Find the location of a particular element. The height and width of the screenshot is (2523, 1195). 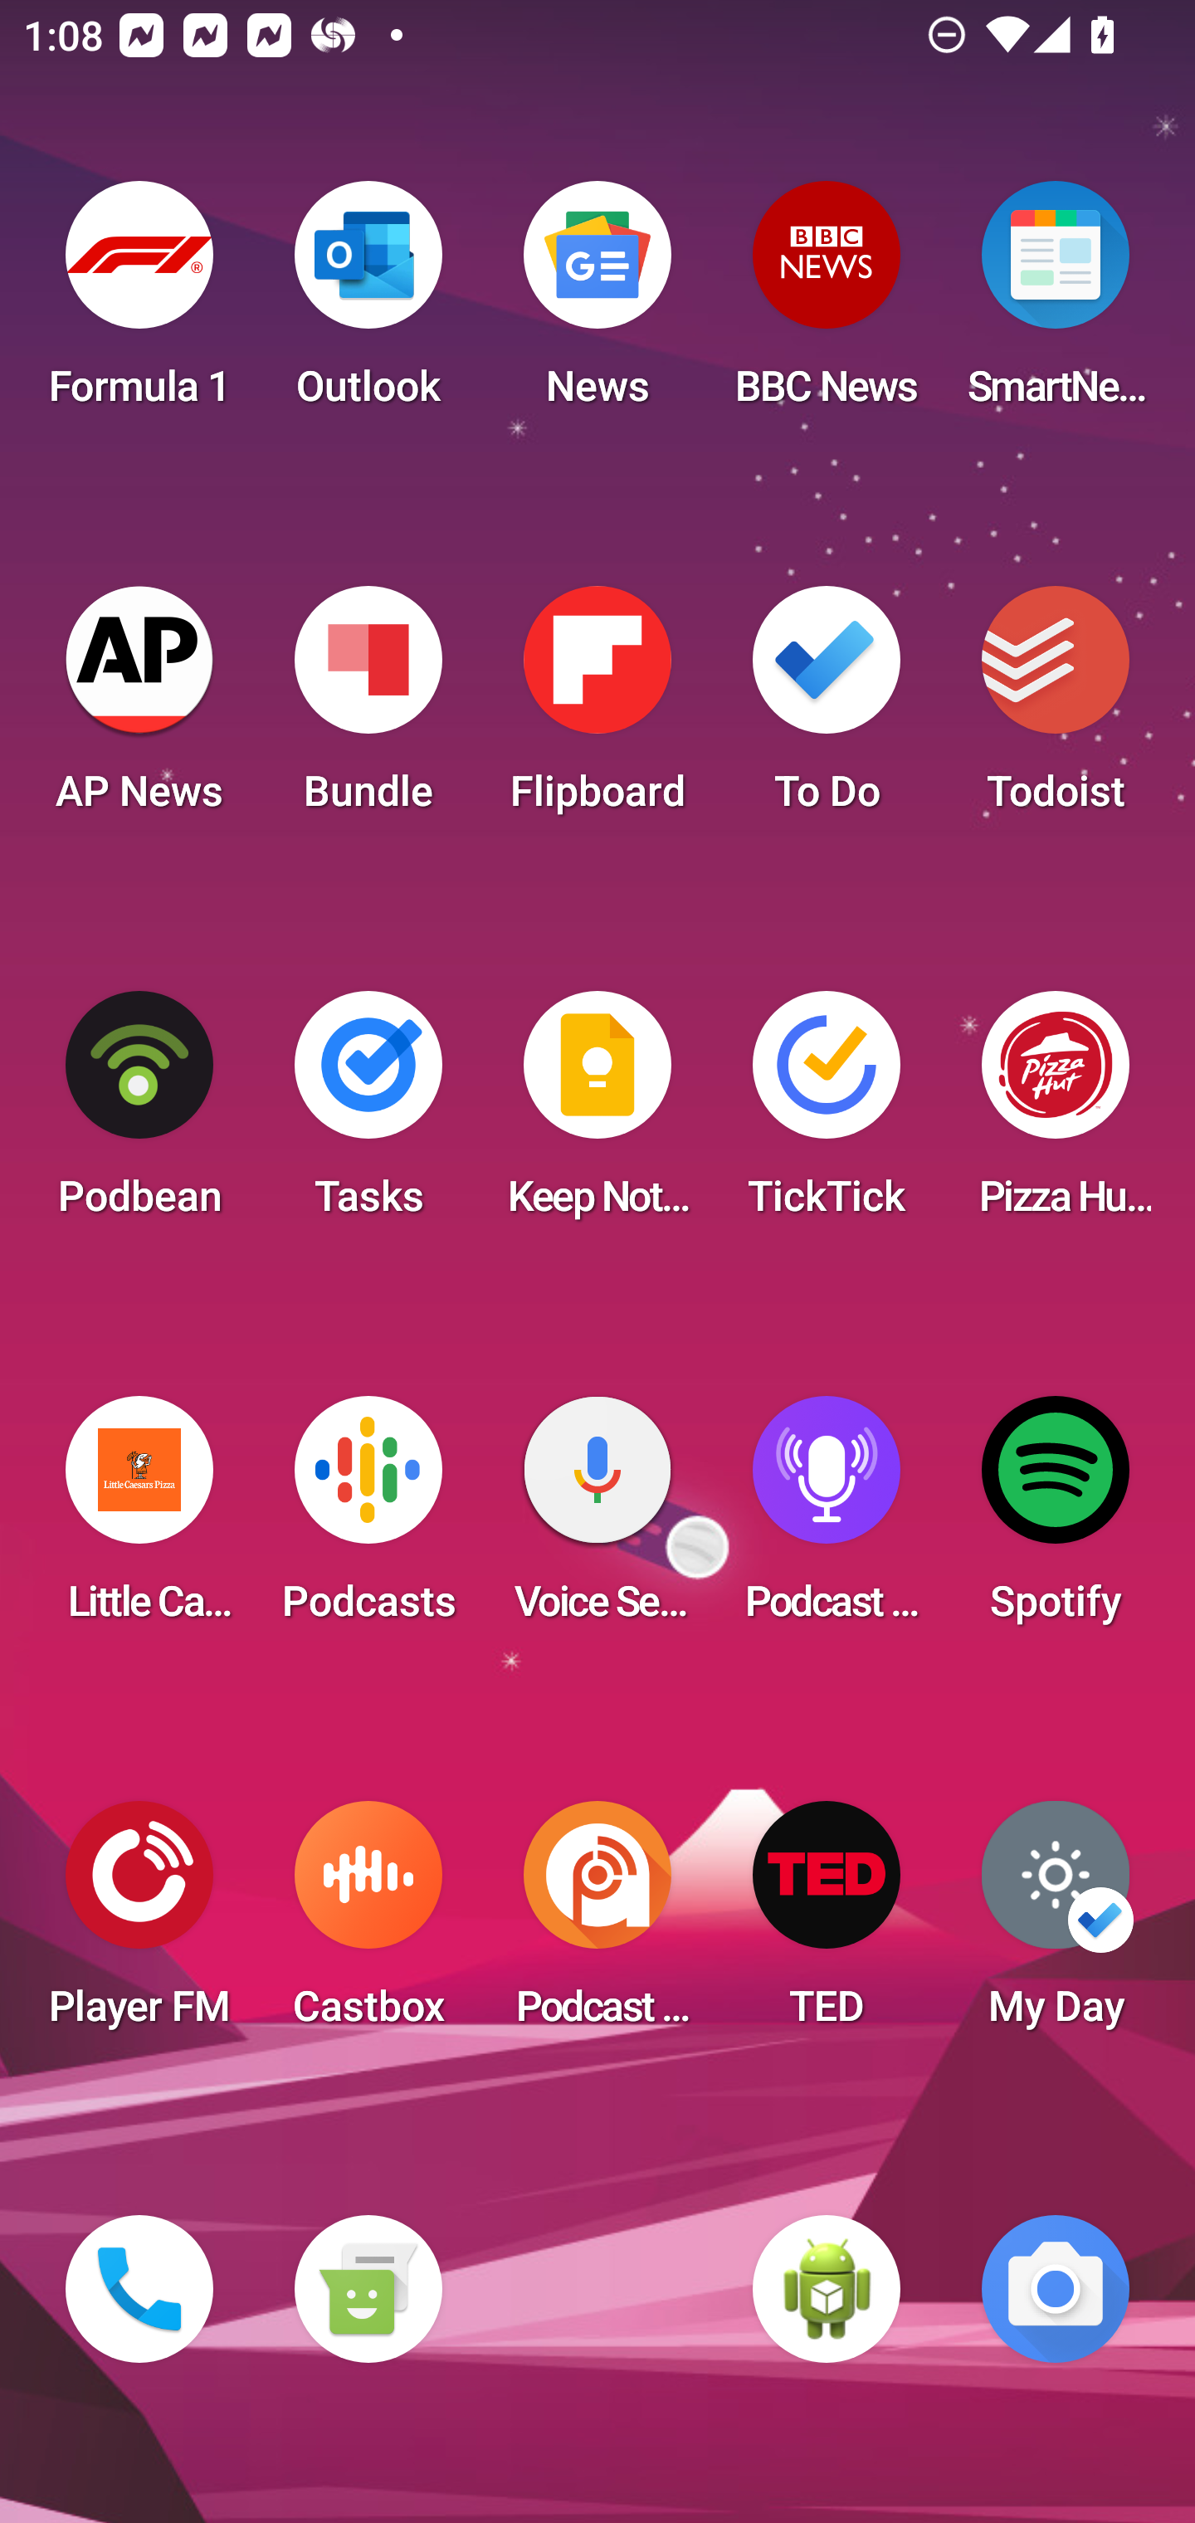

Camera is located at coordinates (1056, 2289).